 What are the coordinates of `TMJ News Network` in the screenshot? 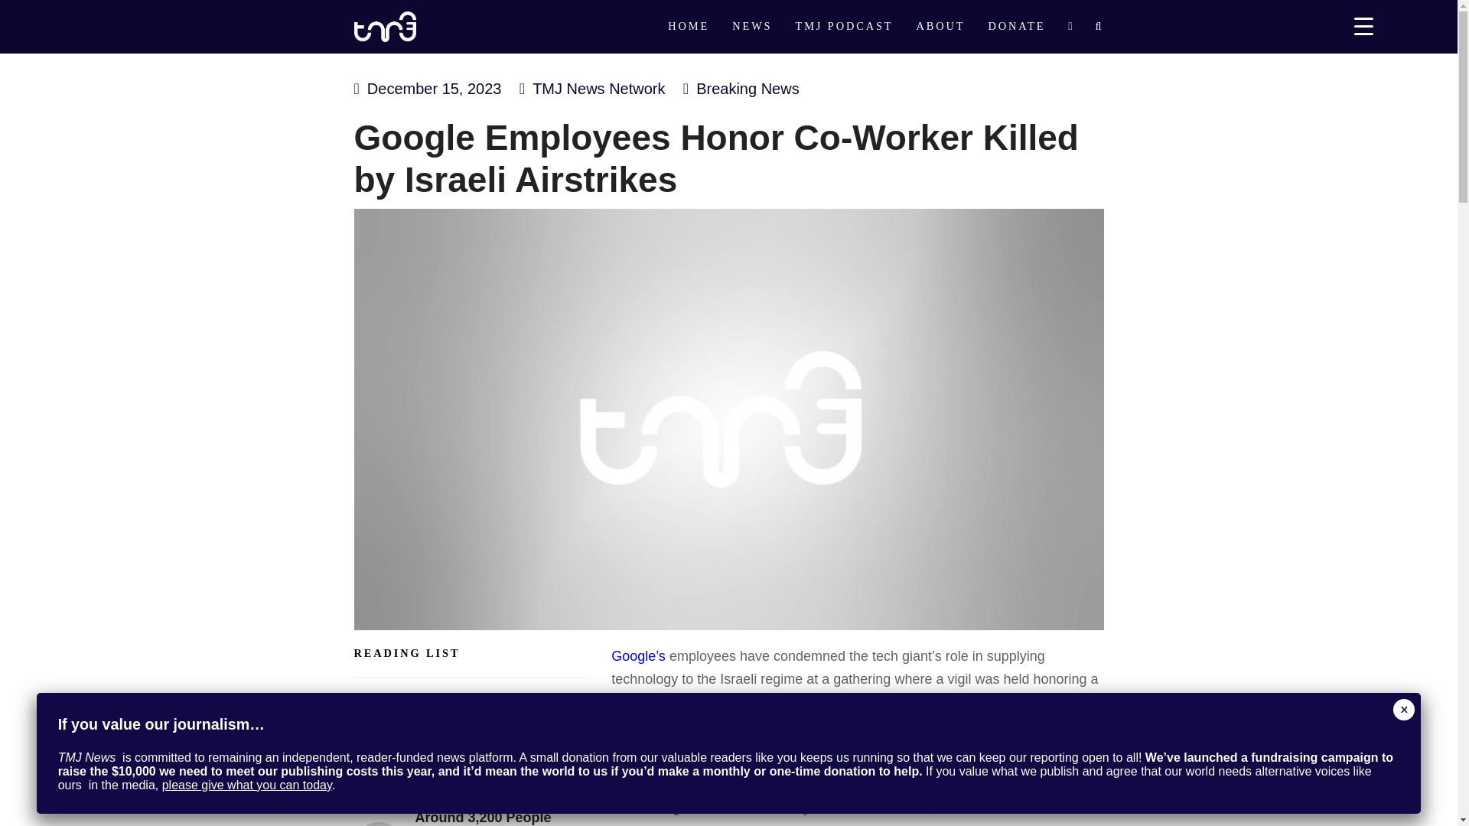 It's located at (598, 89).